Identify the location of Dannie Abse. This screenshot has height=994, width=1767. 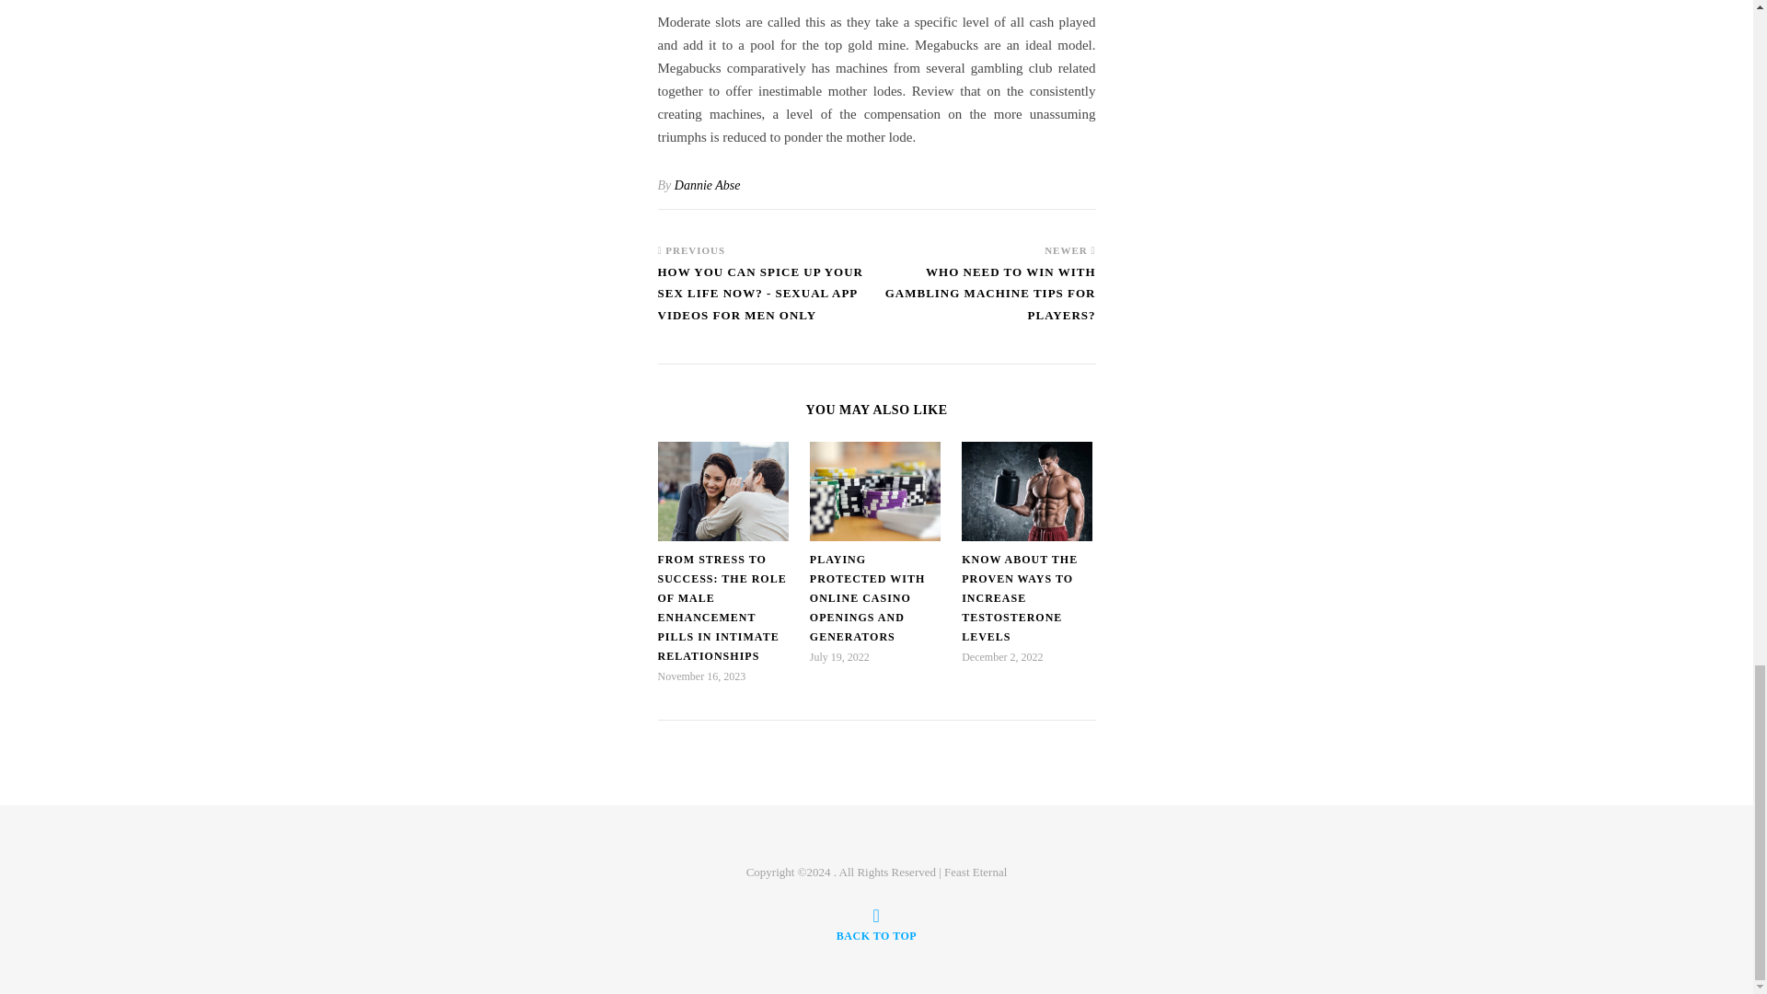
(707, 186).